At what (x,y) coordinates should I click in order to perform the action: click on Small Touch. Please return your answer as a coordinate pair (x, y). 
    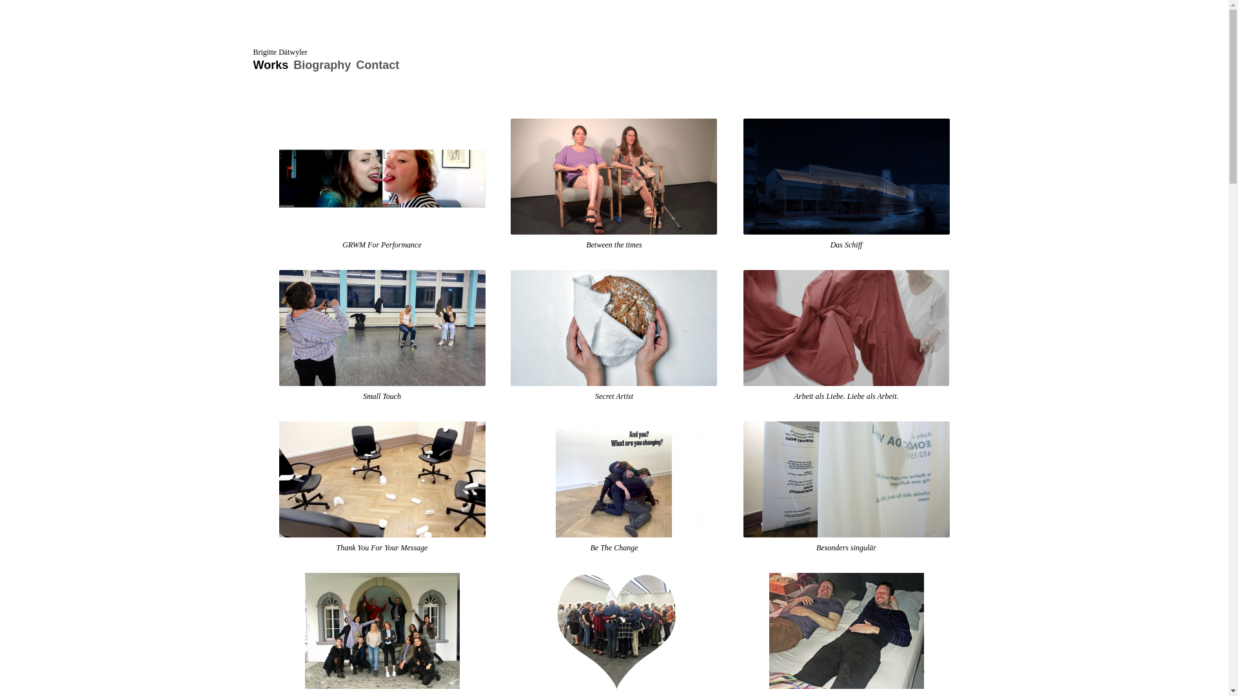
    Looking at the image, I should click on (382, 396).